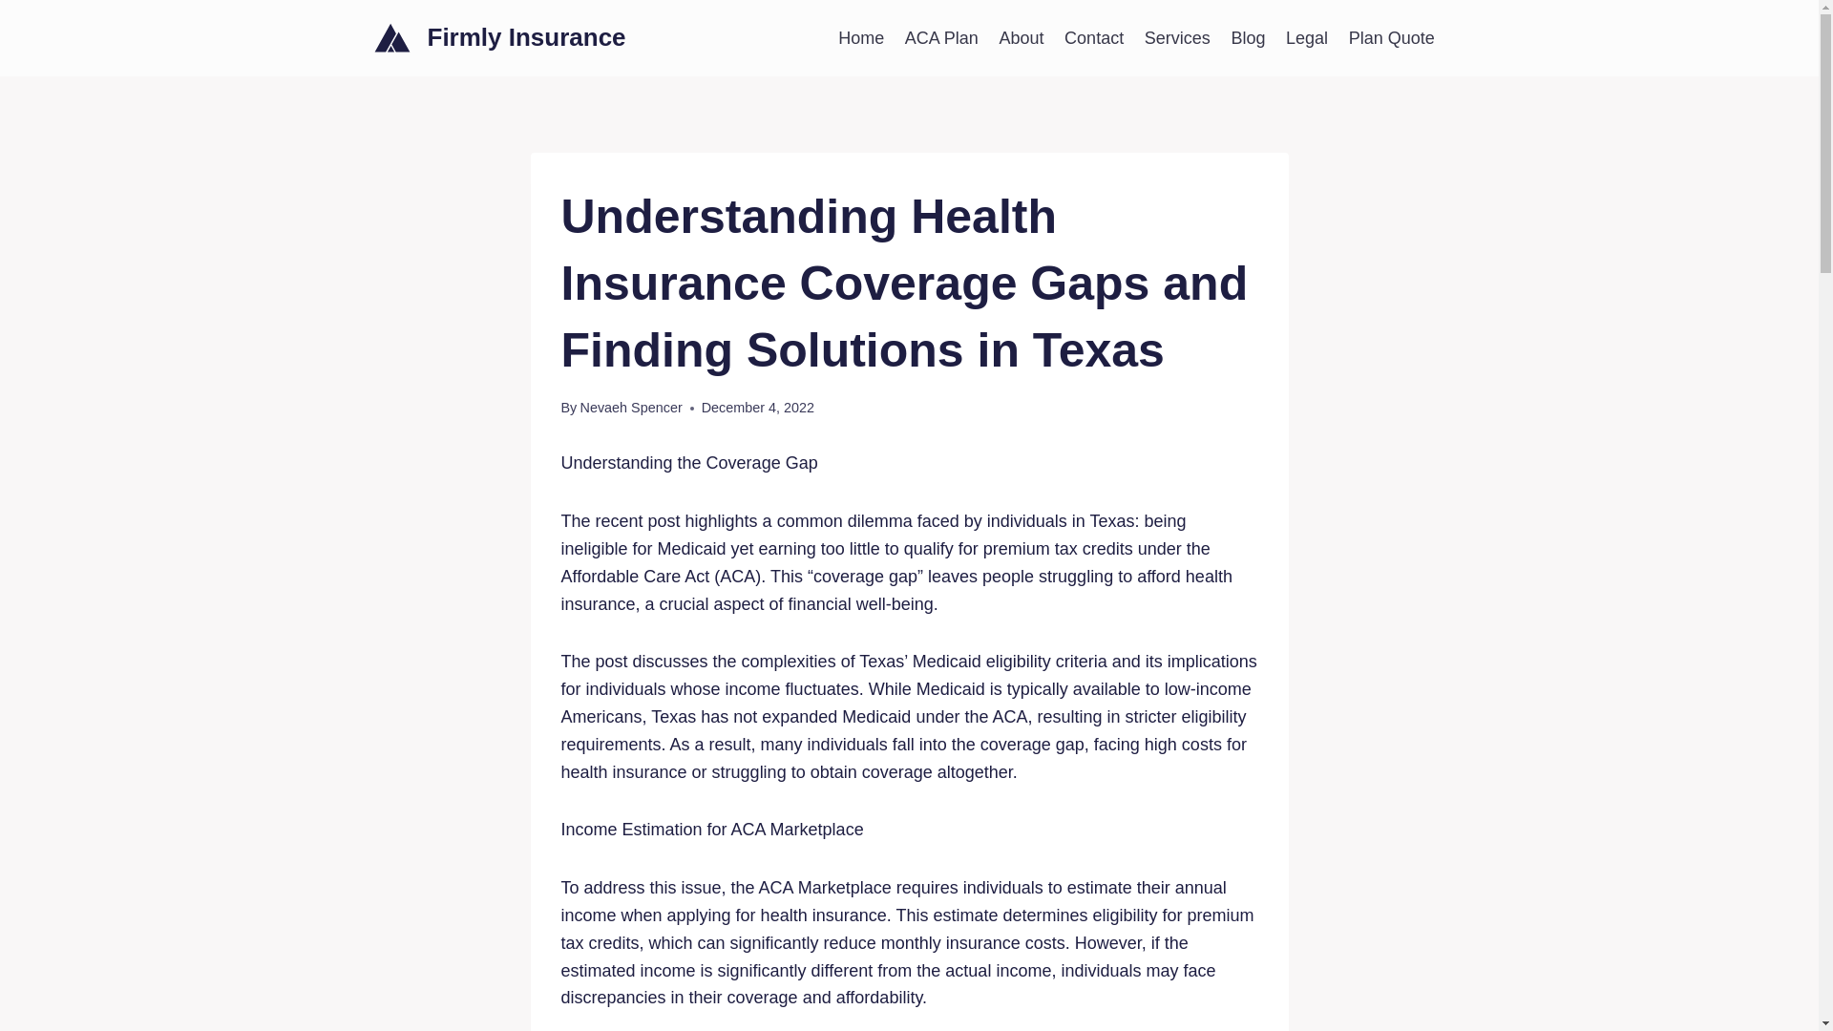 The image size is (1833, 1031). Describe the element at coordinates (630, 408) in the screenshot. I see `Nevaeh Spencer` at that location.